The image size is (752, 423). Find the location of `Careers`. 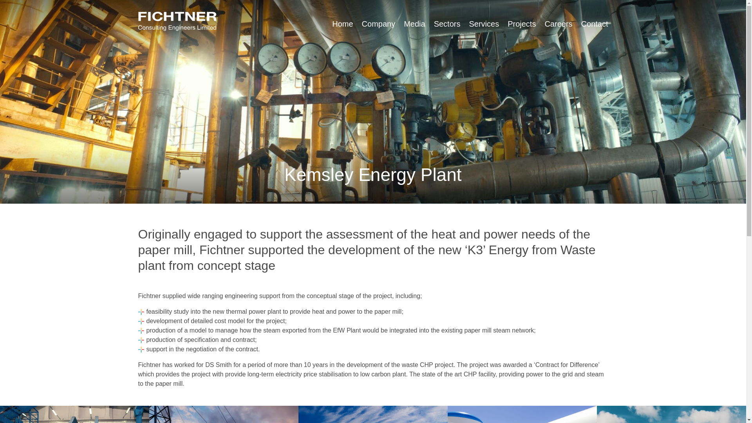

Careers is located at coordinates (559, 23).